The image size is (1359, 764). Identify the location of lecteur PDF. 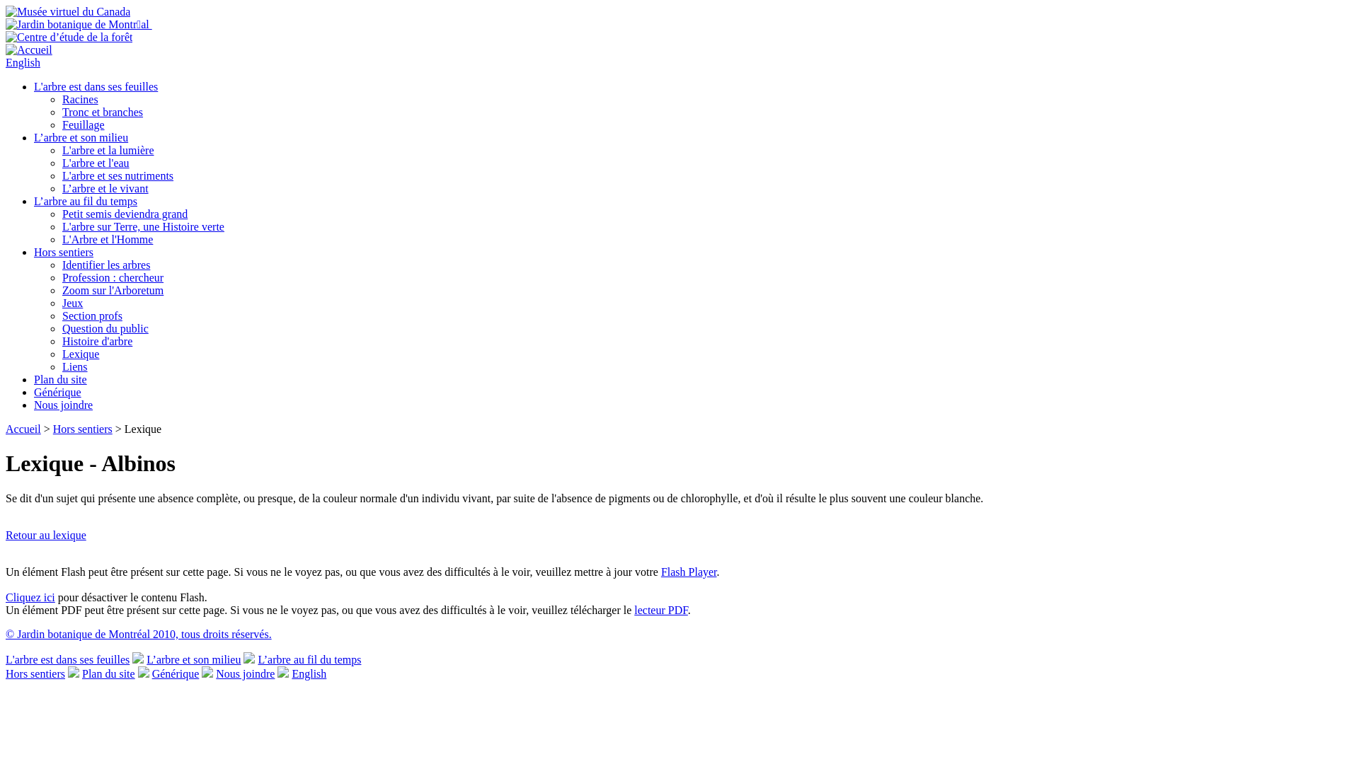
(661, 610).